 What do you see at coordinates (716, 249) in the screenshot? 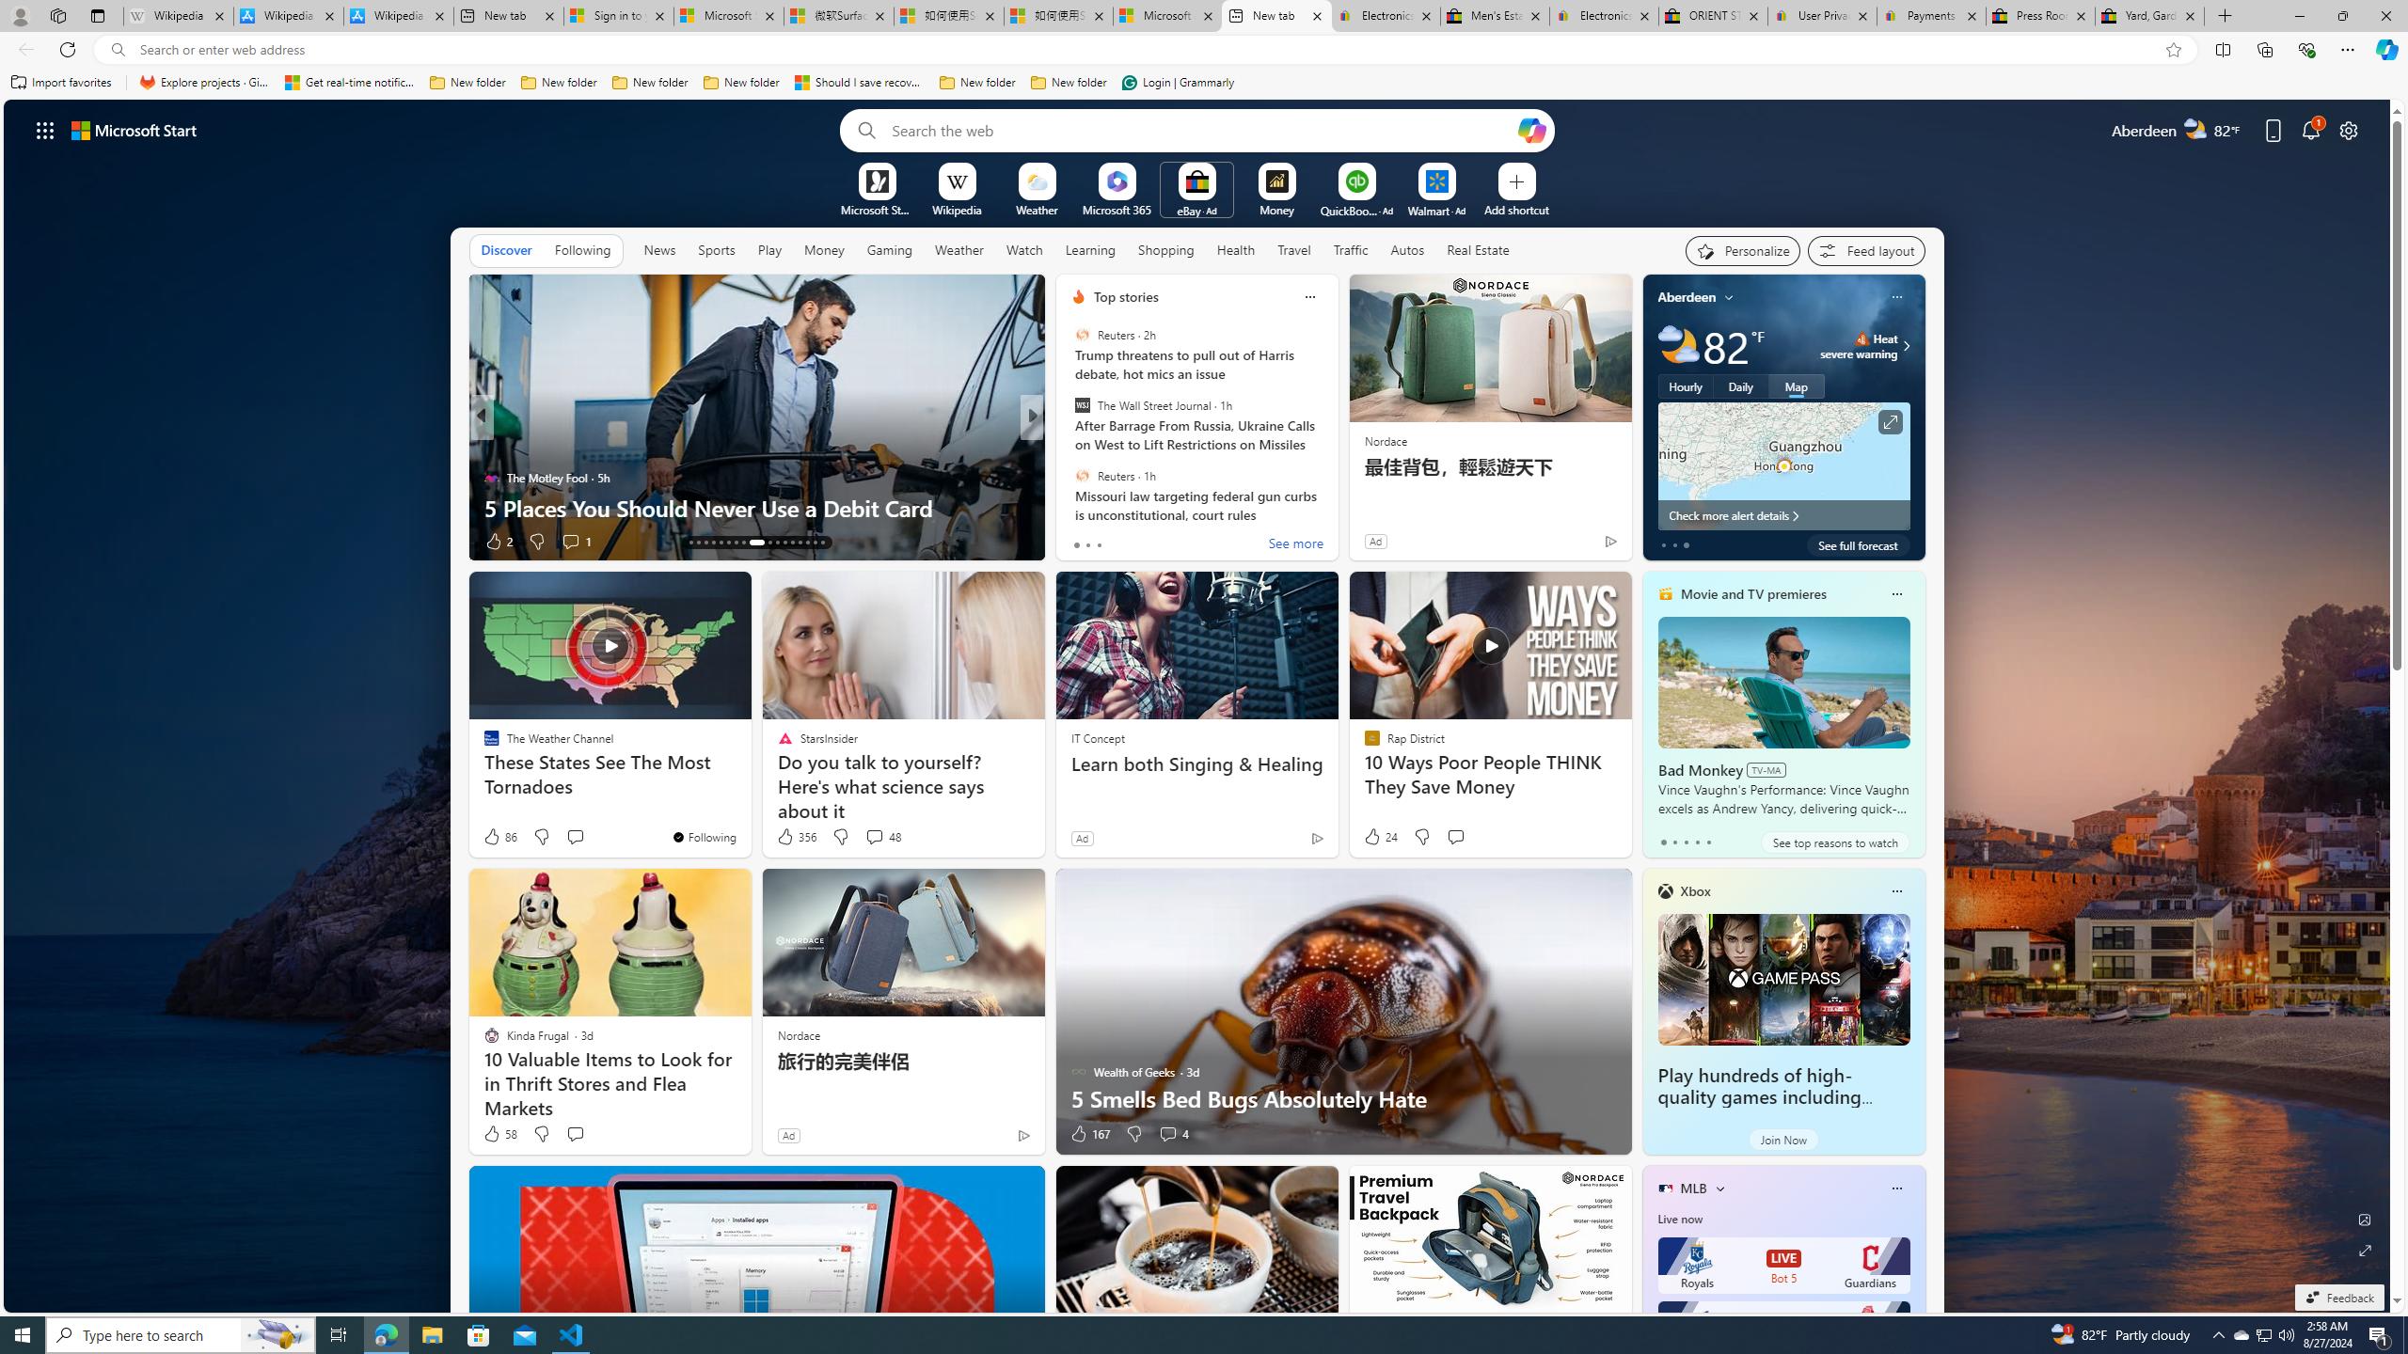
I see `Sports` at bounding box center [716, 249].